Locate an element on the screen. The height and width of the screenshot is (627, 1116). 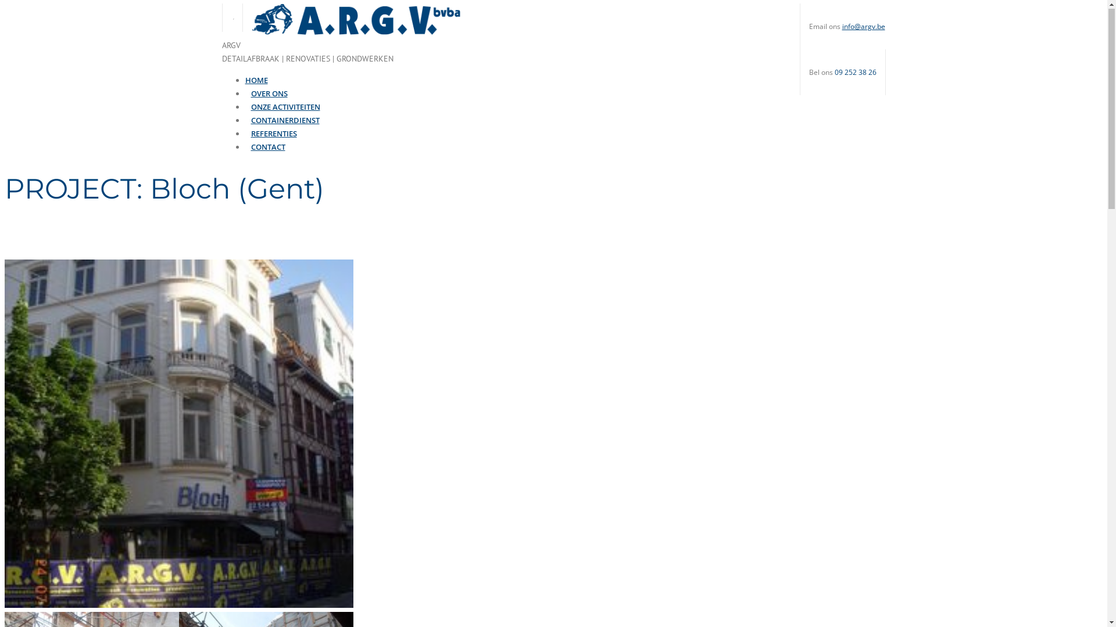
info@argv.be is located at coordinates (863, 27).